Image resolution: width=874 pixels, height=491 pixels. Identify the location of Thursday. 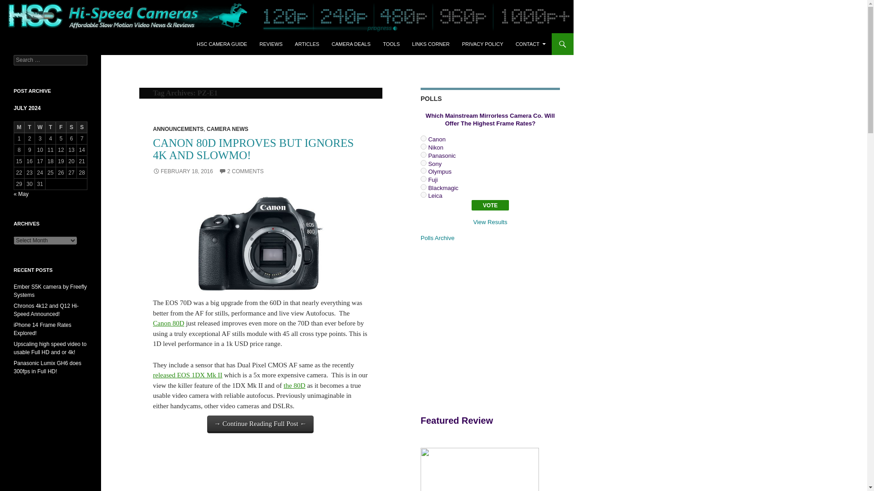
(50, 127).